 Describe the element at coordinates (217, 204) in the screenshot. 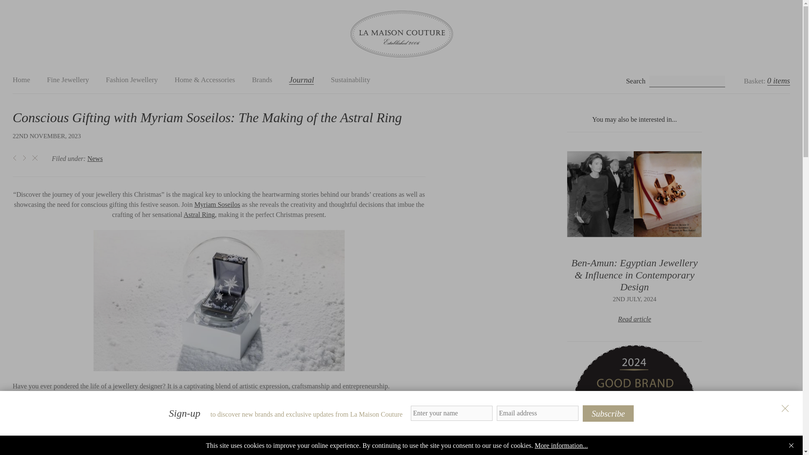

I see `Myriam Soseilos` at that location.